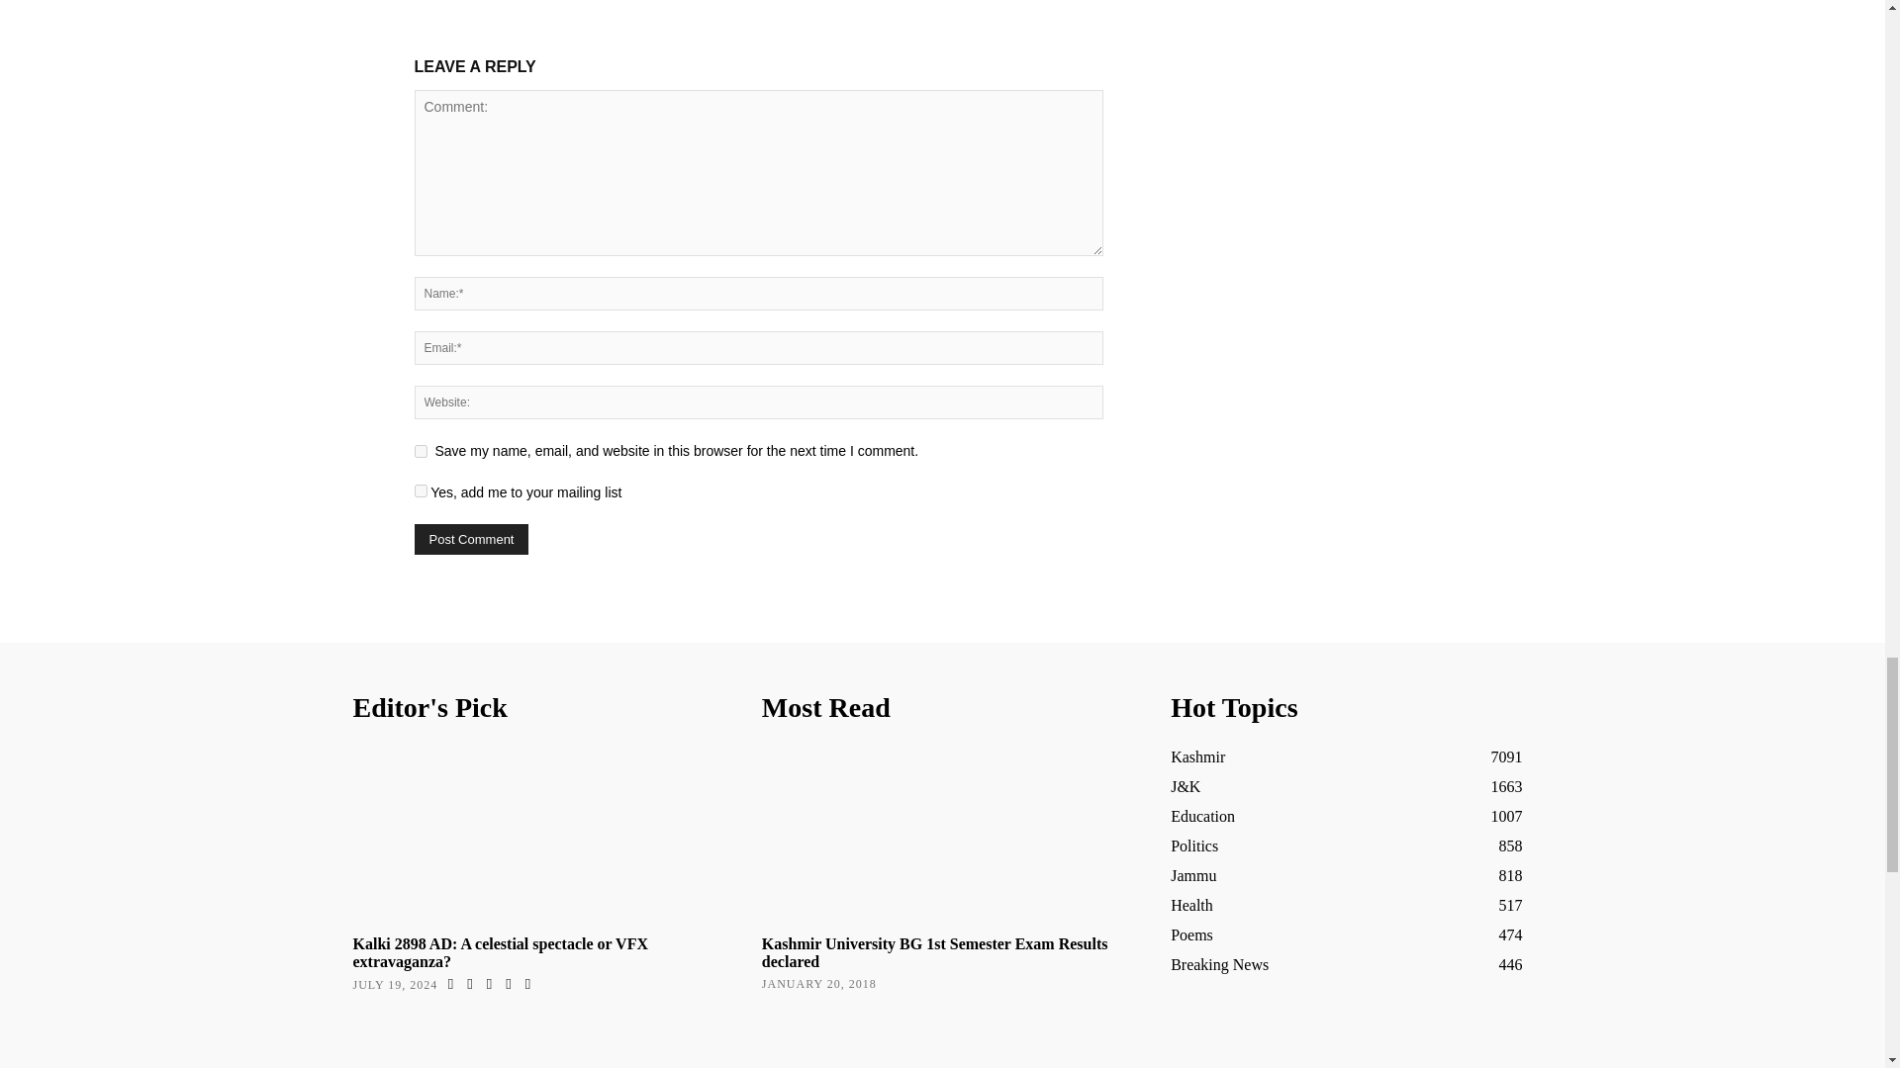 This screenshot has height=1068, width=1900. I want to click on yes, so click(420, 451).